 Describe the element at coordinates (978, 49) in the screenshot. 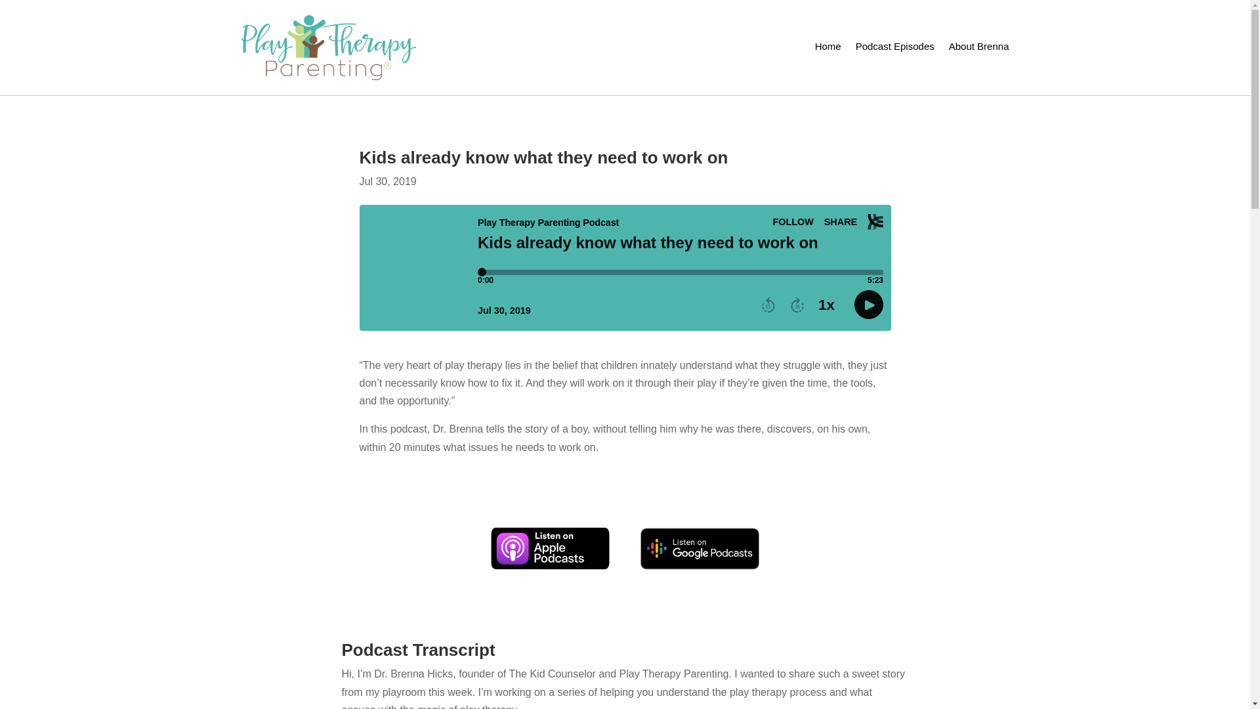

I see `About Brenna` at that location.